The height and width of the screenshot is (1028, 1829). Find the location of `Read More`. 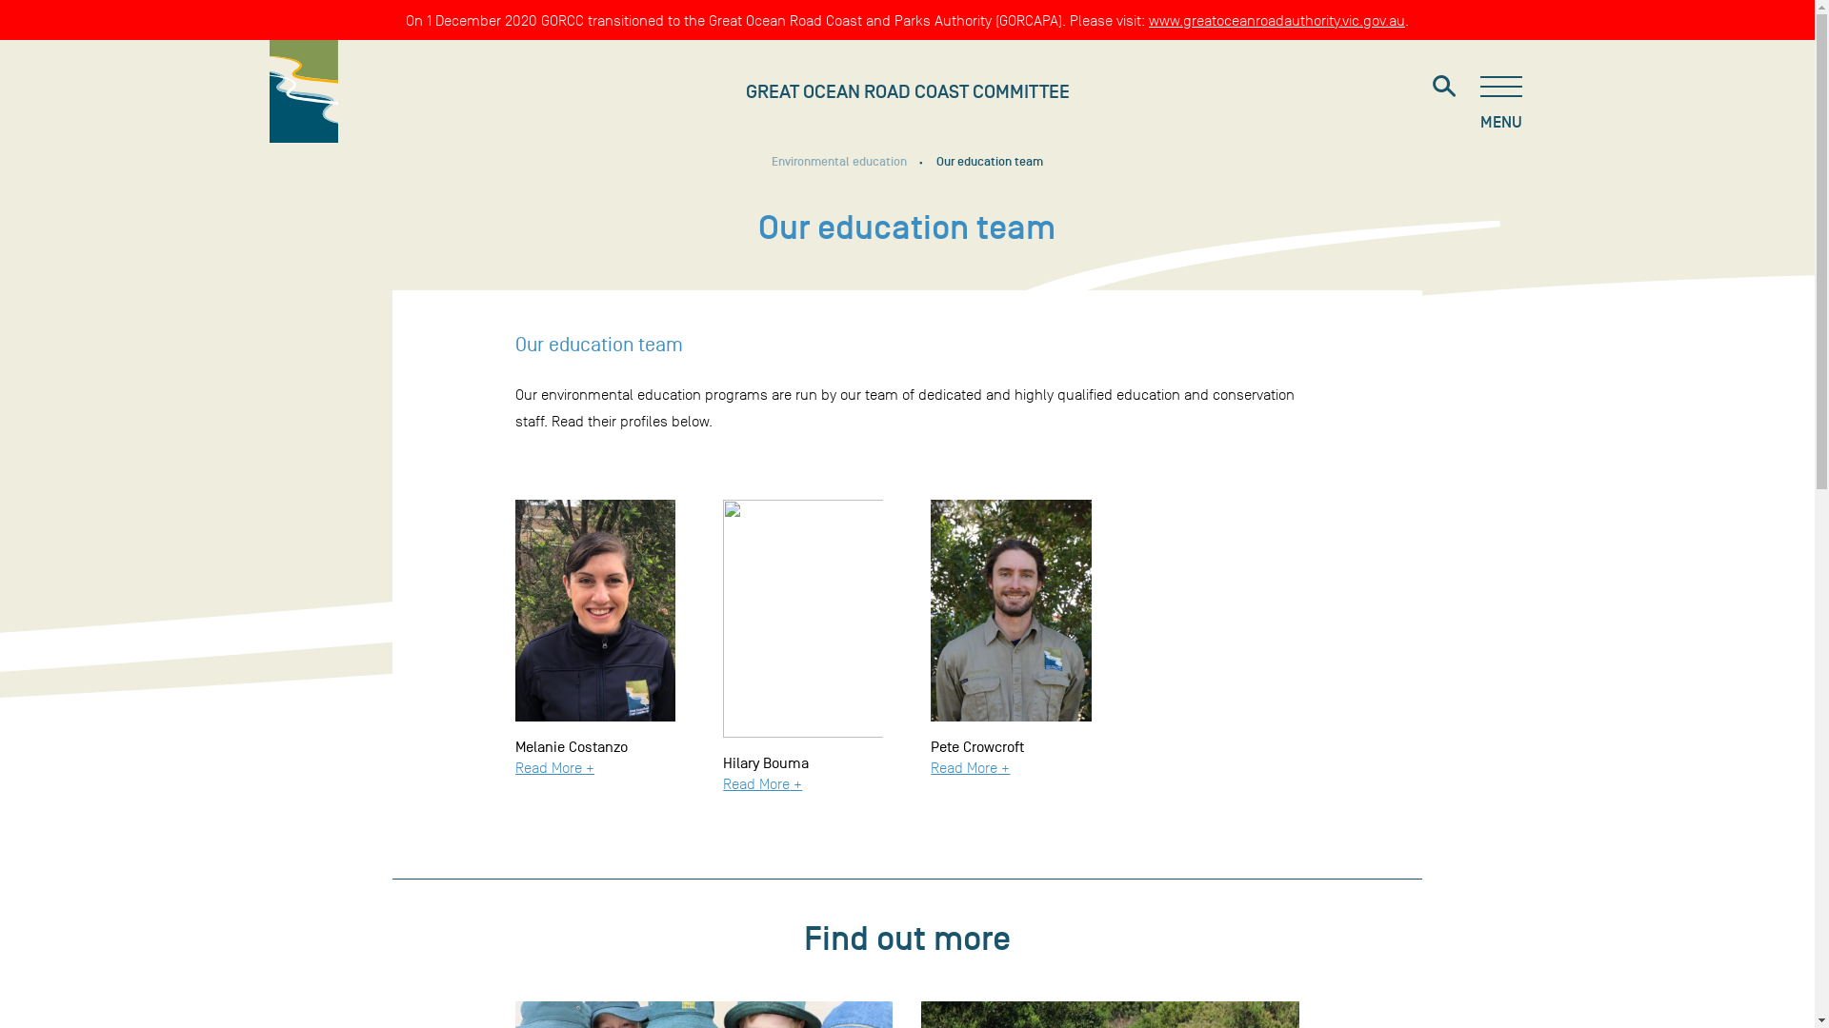

Read More is located at coordinates (756, 784).